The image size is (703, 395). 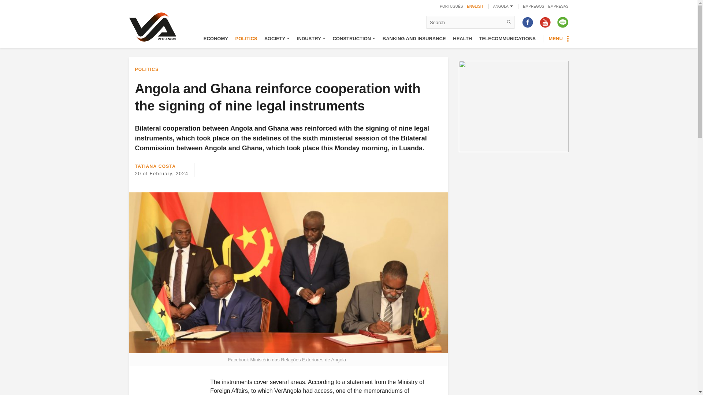 What do you see at coordinates (277, 39) in the screenshot?
I see `SOCIETY` at bounding box center [277, 39].